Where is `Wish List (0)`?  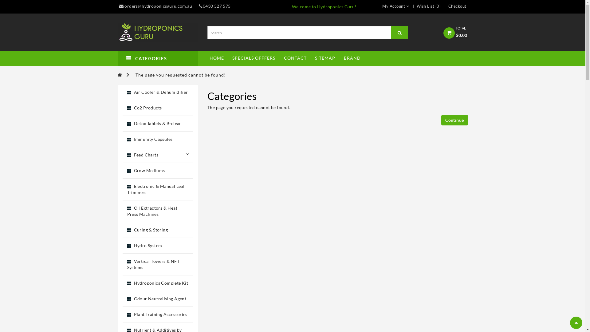
Wish List (0) is located at coordinates (426, 6).